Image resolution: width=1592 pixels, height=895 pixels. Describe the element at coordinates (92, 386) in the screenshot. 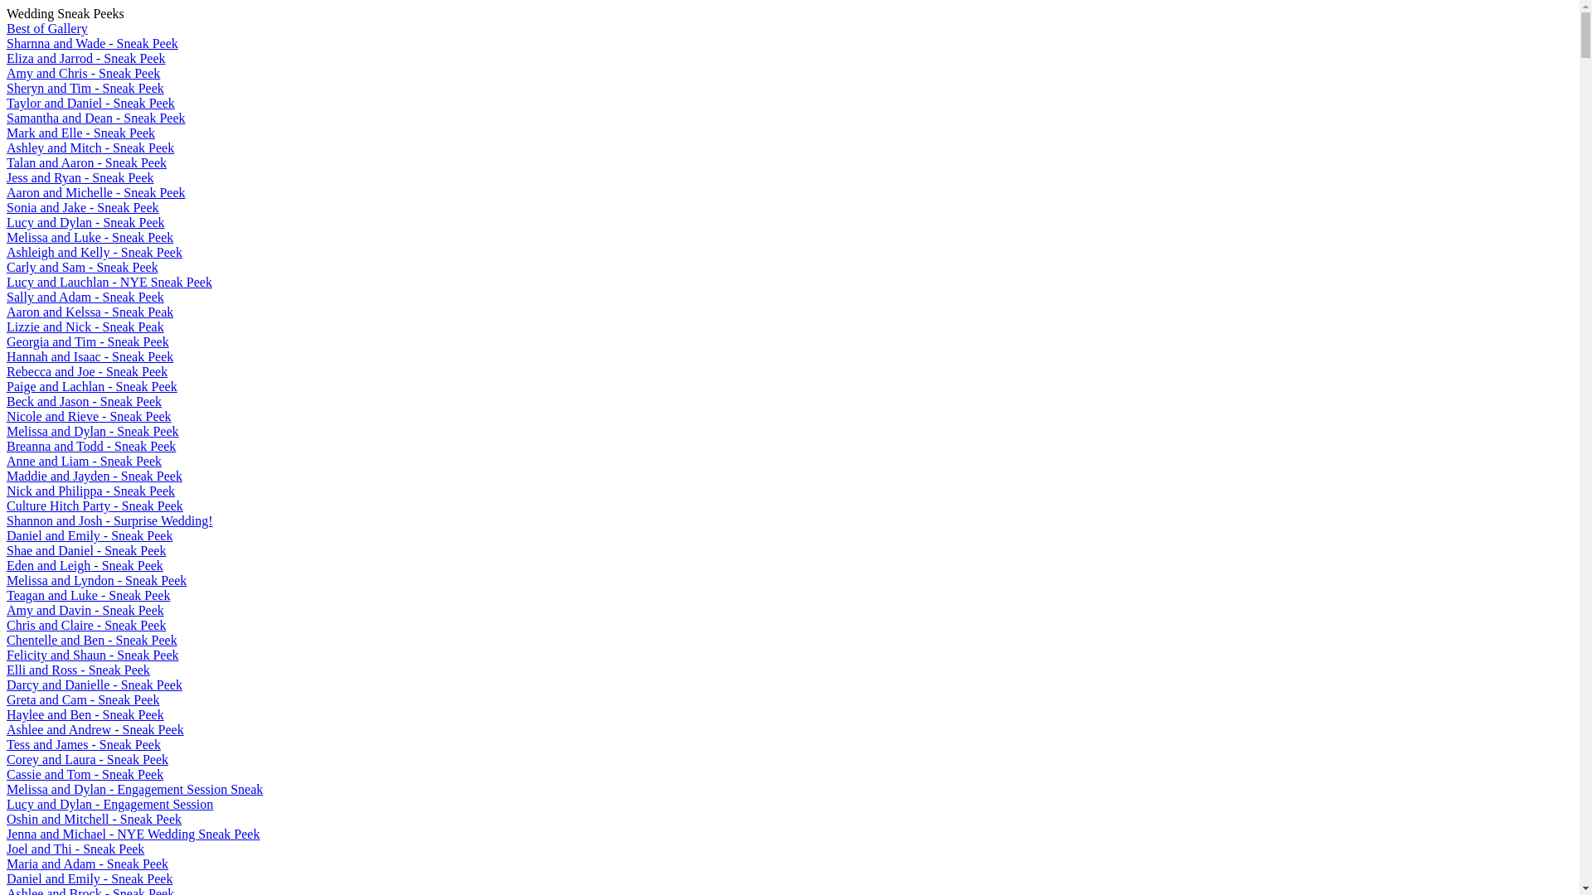

I see `Paige and Lachlan - Sneak Peek` at that location.